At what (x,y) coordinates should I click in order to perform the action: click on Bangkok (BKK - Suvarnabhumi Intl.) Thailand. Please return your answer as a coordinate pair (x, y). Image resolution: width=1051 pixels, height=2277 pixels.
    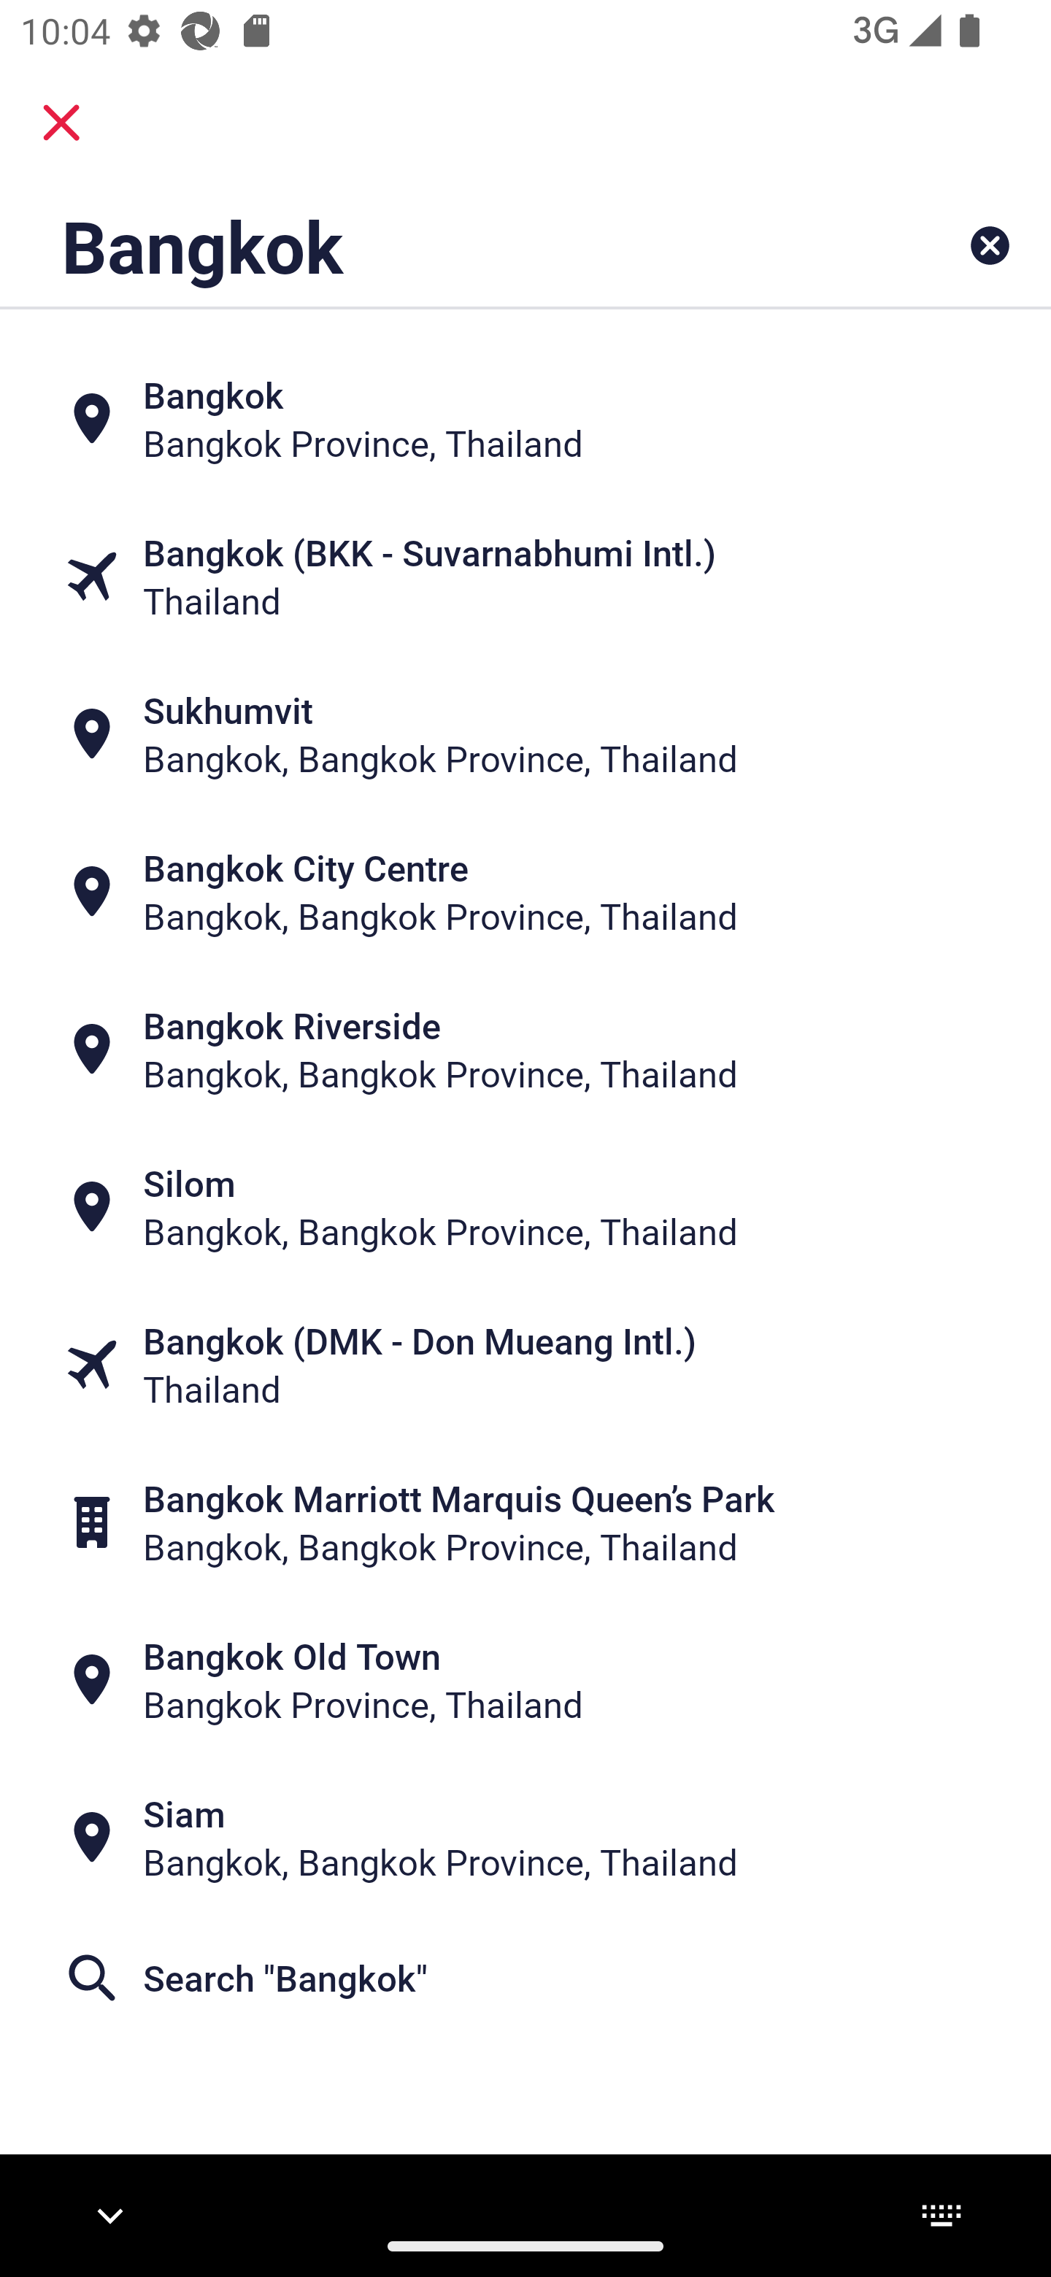
    Looking at the image, I should click on (525, 577).